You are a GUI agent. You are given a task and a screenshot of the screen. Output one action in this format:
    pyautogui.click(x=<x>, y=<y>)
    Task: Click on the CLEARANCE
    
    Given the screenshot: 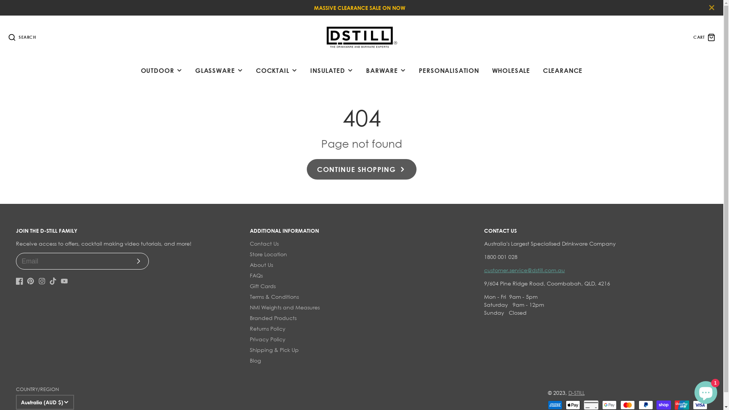 What is the action you would take?
    pyautogui.click(x=563, y=71)
    